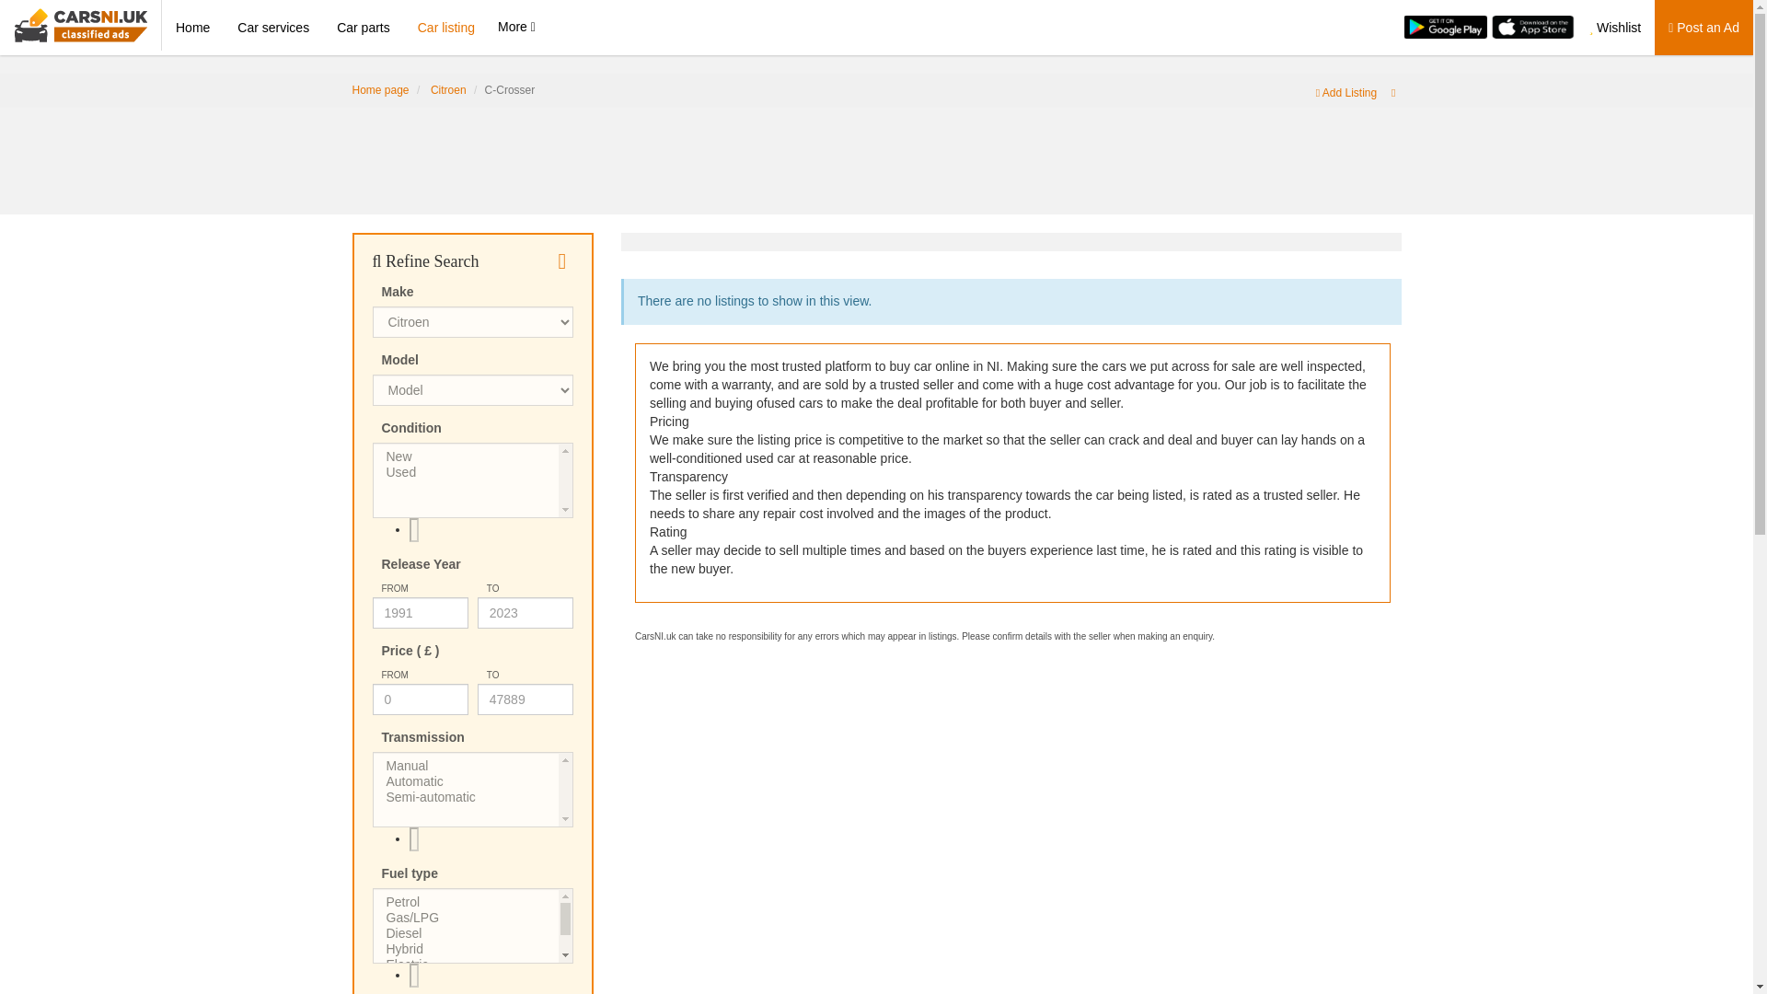 Image resolution: width=1767 pixels, height=994 pixels. What do you see at coordinates (875, 149) in the screenshot?
I see `Advertisement` at bounding box center [875, 149].